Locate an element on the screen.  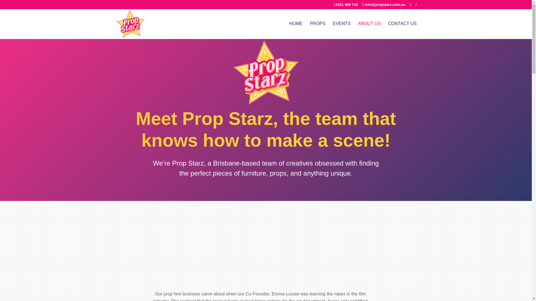
0421 489 718 is located at coordinates (347, 4).